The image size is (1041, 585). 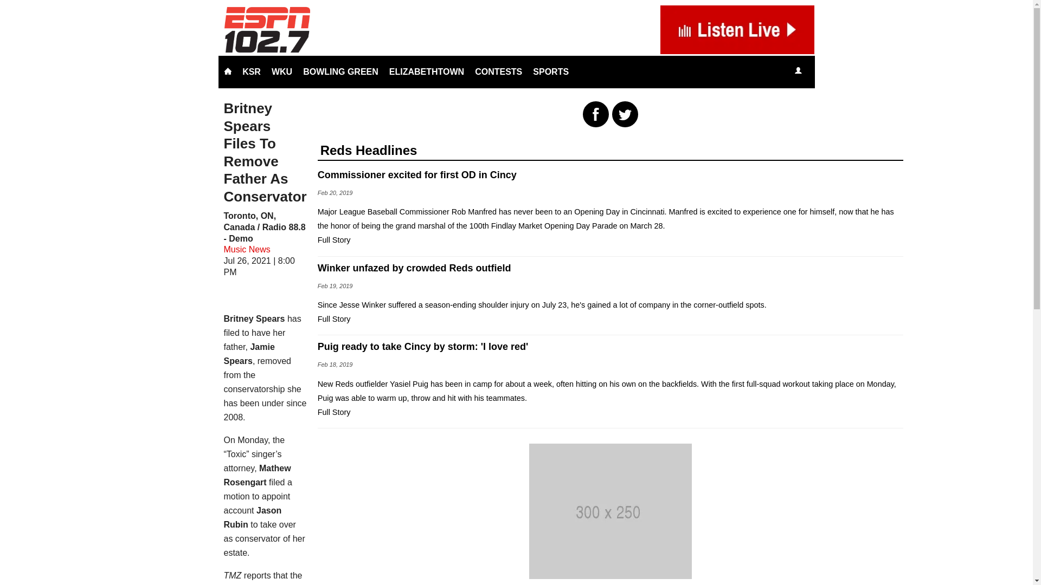 What do you see at coordinates (334, 240) in the screenshot?
I see `Full Story` at bounding box center [334, 240].